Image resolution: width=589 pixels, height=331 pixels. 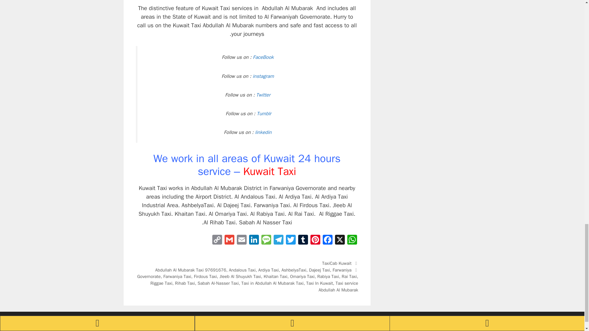 What do you see at coordinates (278, 240) in the screenshot?
I see `Telegram` at bounding box center [278, 240].